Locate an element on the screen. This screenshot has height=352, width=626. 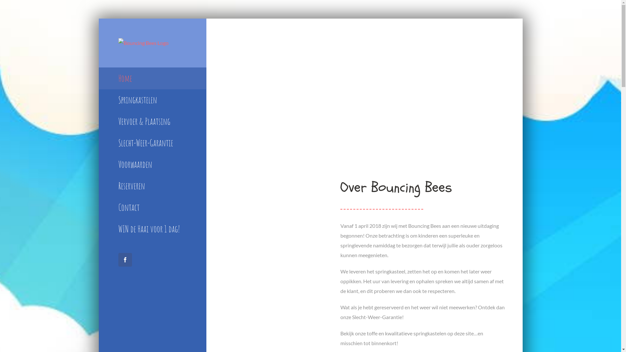
Reserveren is located at coordinates (152, 186).